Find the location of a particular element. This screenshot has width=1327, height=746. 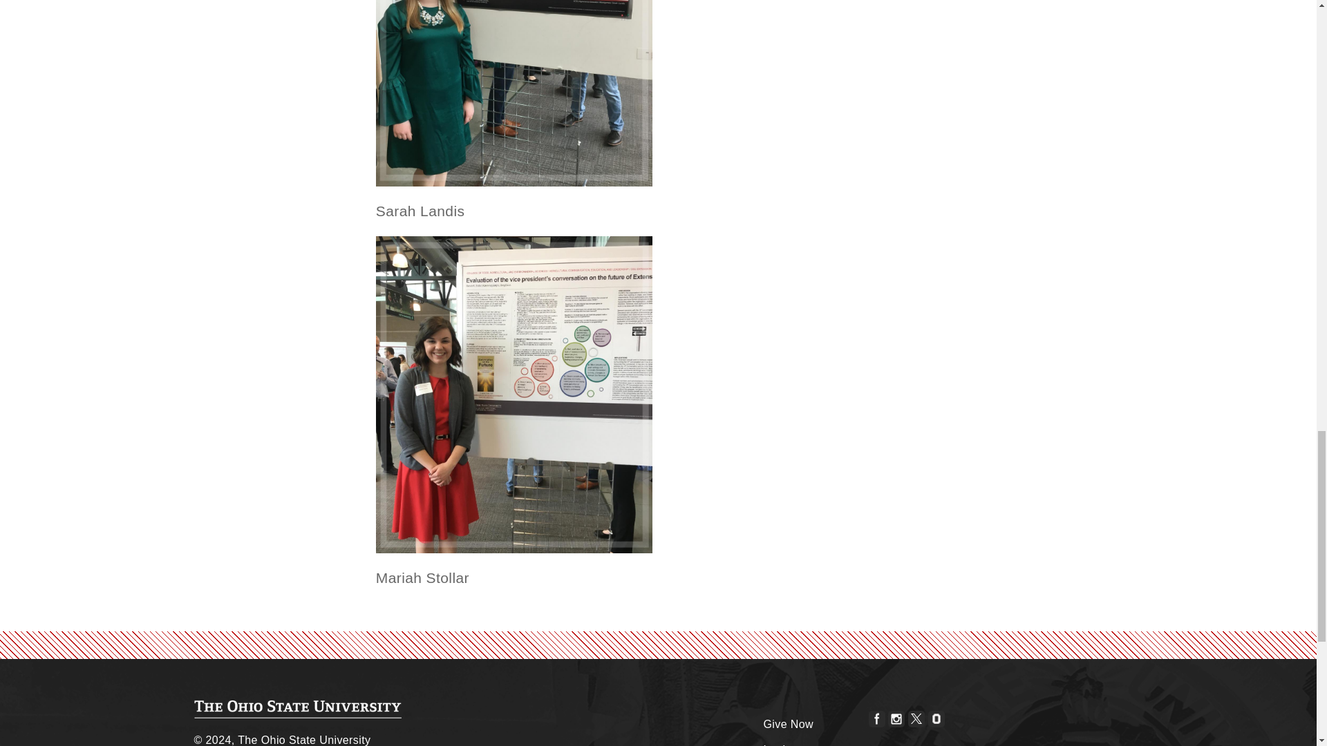

Sarah Landis is located at coordinates (514, 93).